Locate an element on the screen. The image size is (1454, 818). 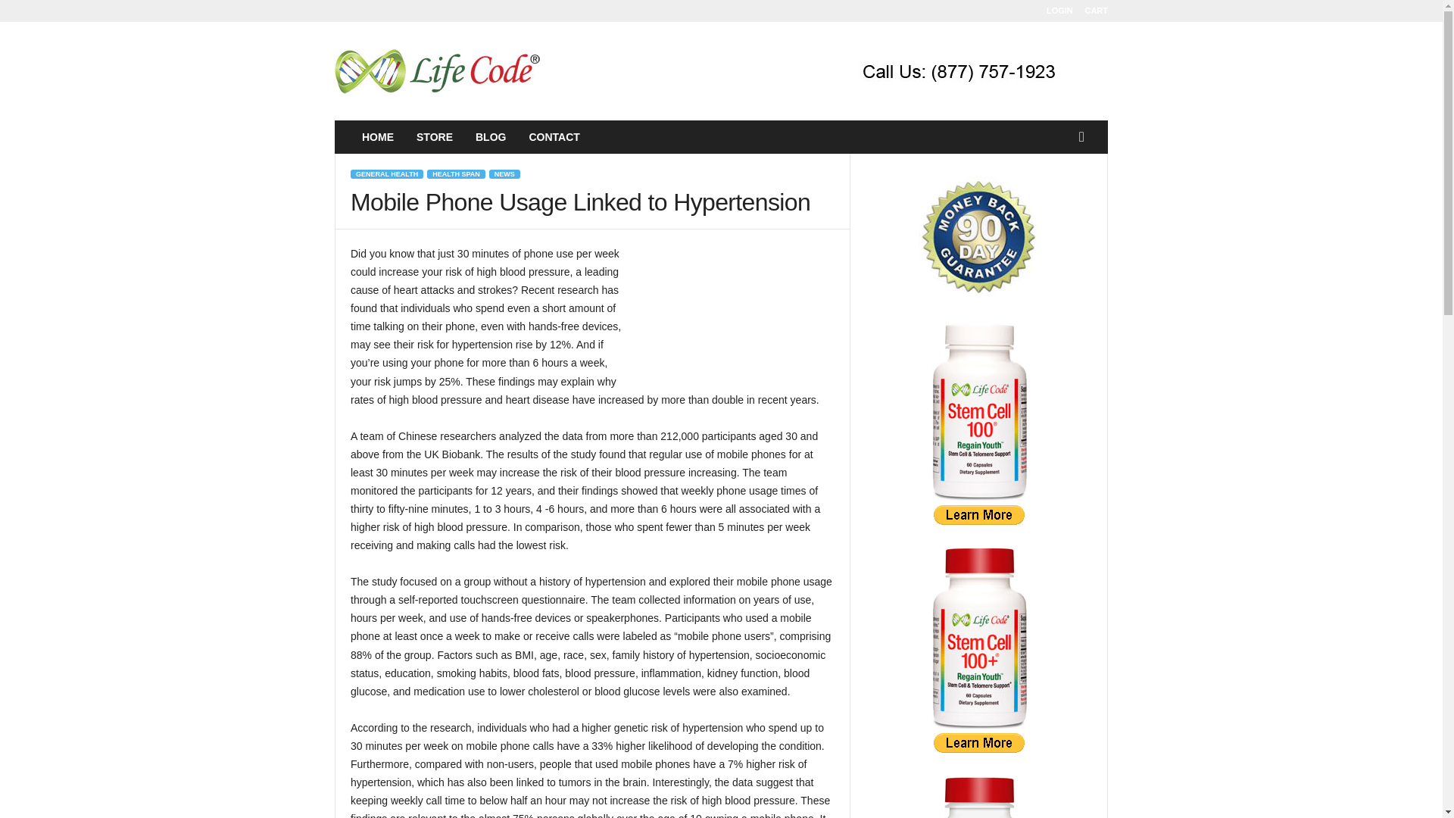
HEALTH SPAN is located at coordinates (456, 174).